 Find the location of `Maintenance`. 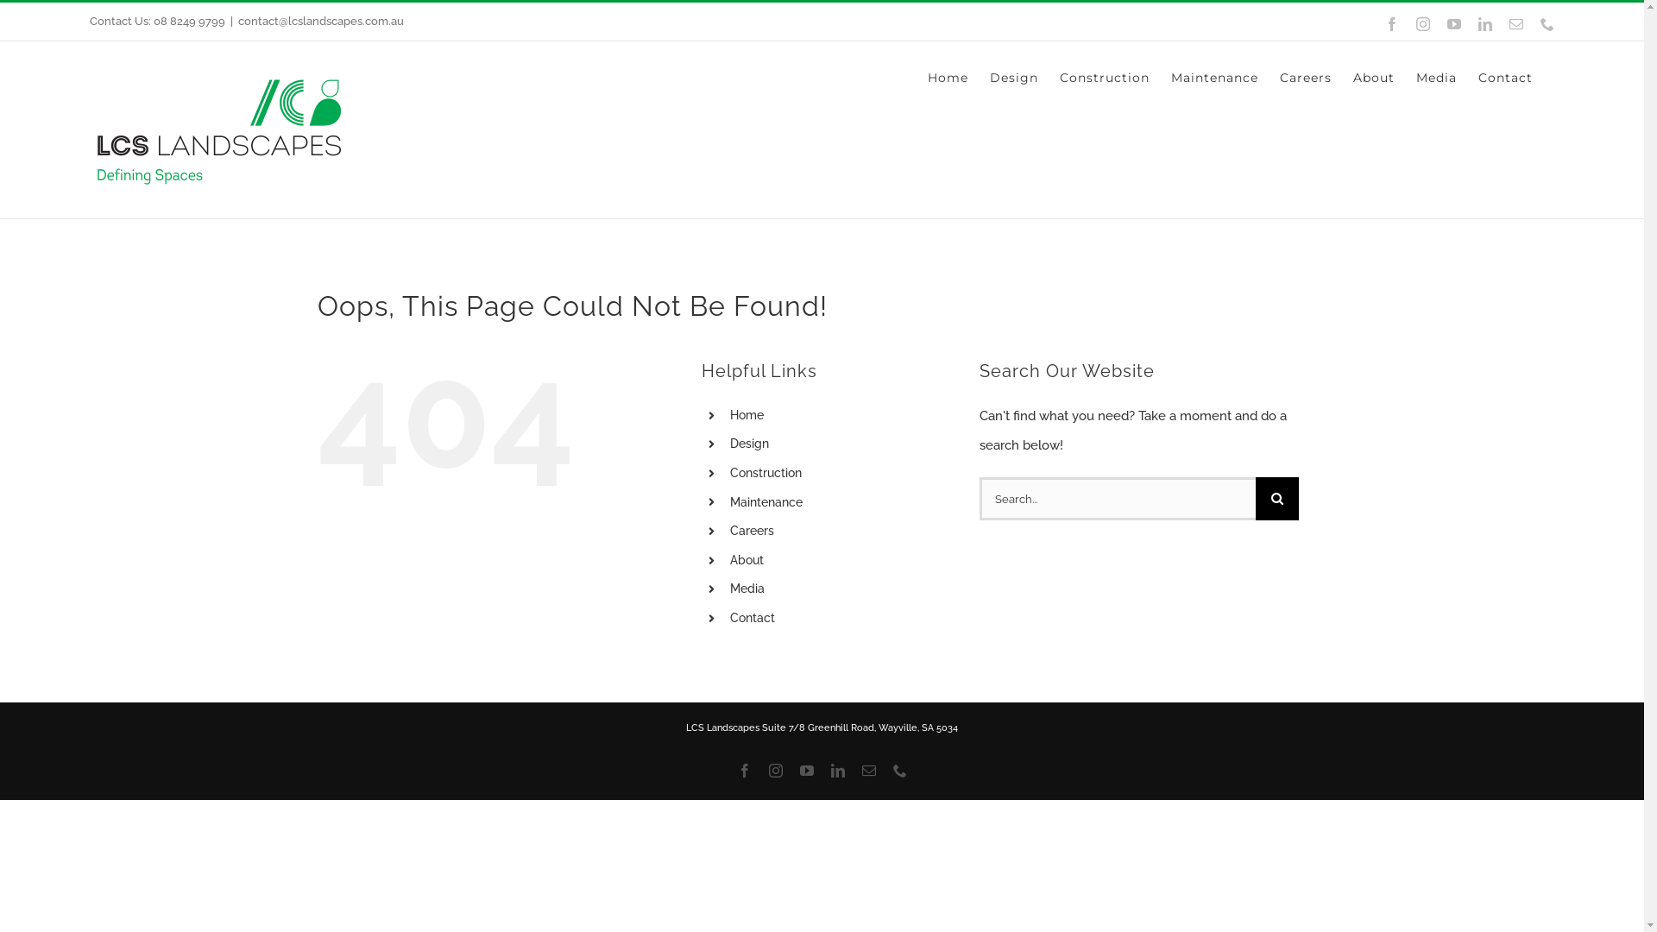

Maintenance is located at coordinates (766, 502).